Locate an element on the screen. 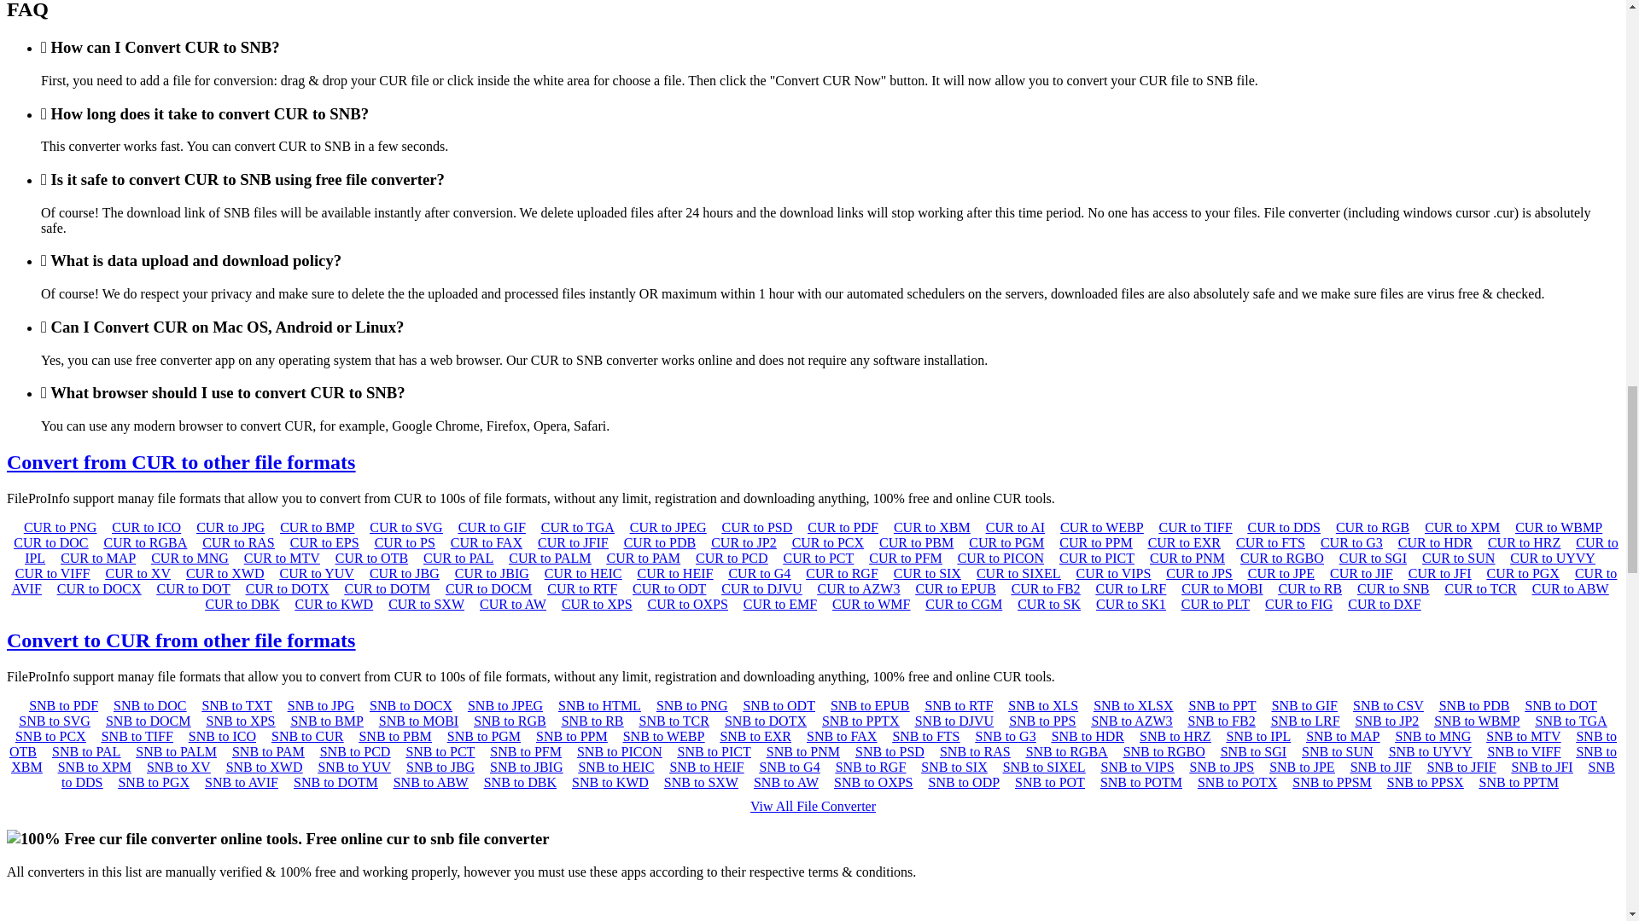  CUR to GIF is located at coordinates (492, 527).